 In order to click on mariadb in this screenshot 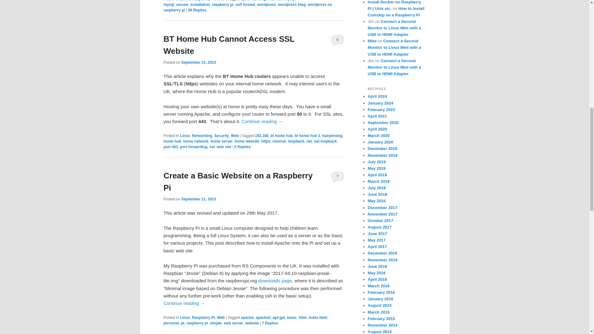, I will do `click(275, 1)`.